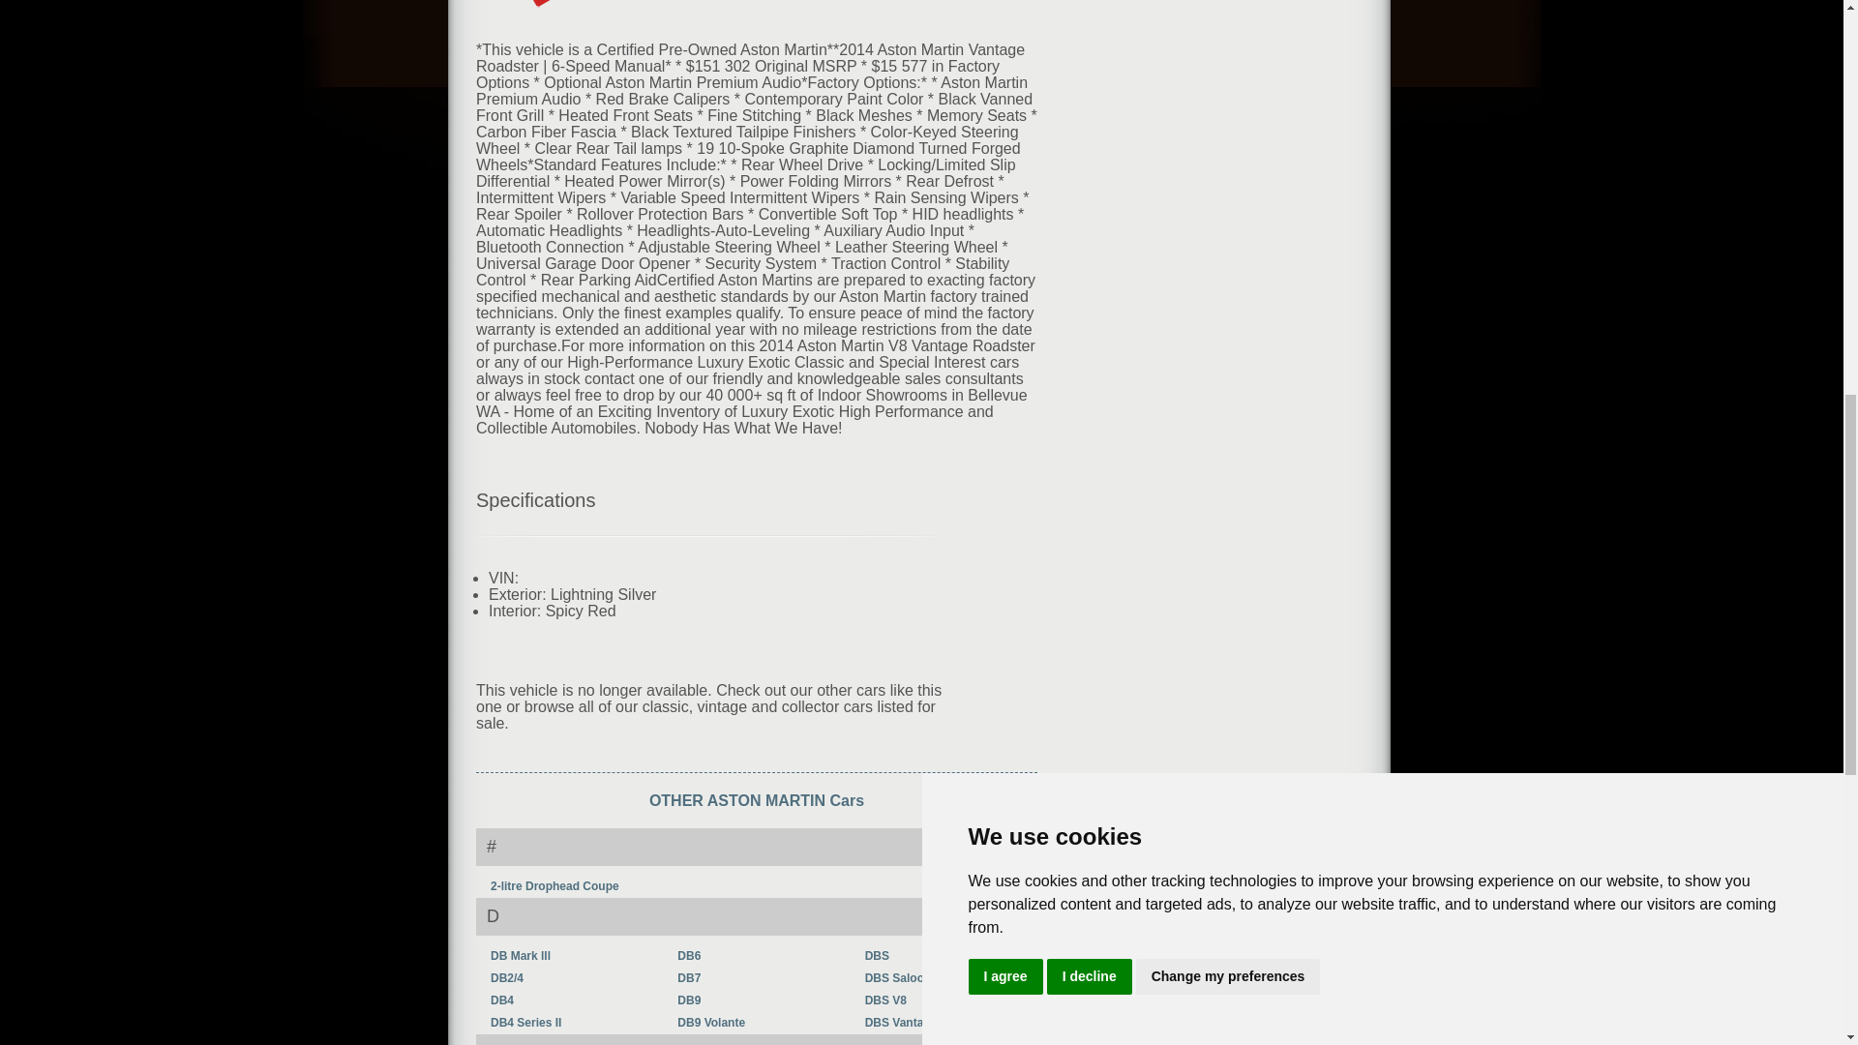 This screenshot has width=1858, height=1045. I want to click on DBS, so click(877, 955).